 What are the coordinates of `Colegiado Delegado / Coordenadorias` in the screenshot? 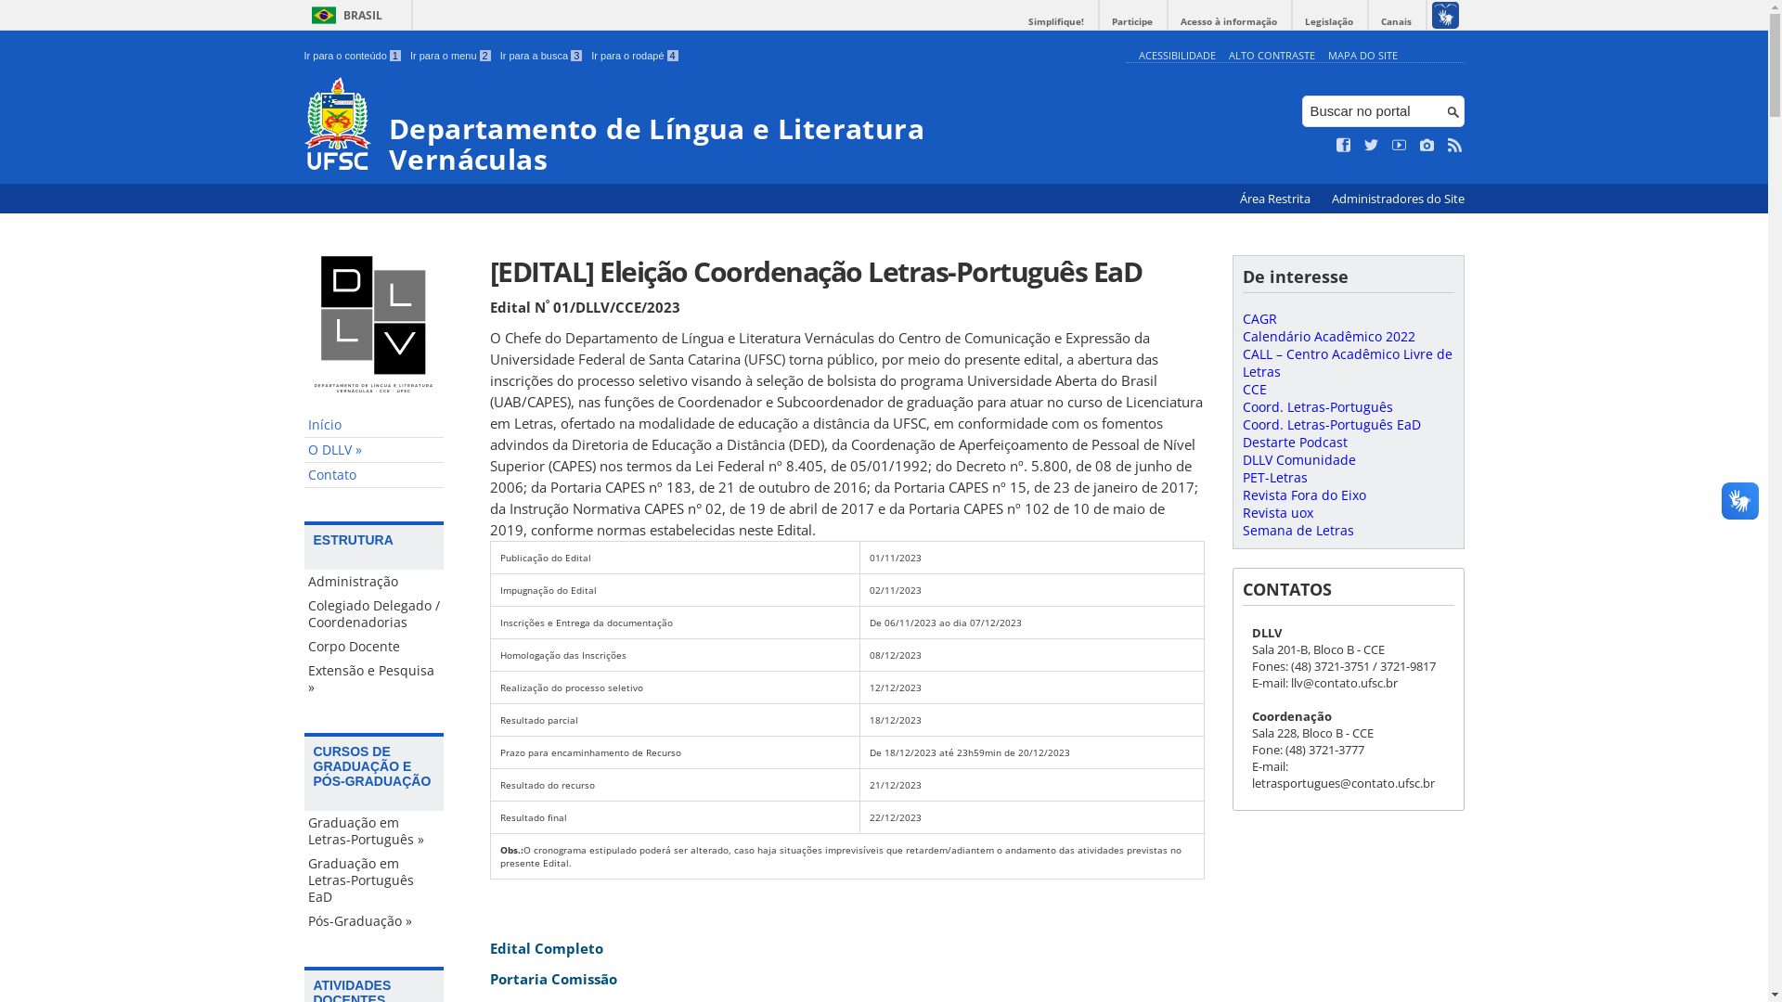 It's located at (374, 614).